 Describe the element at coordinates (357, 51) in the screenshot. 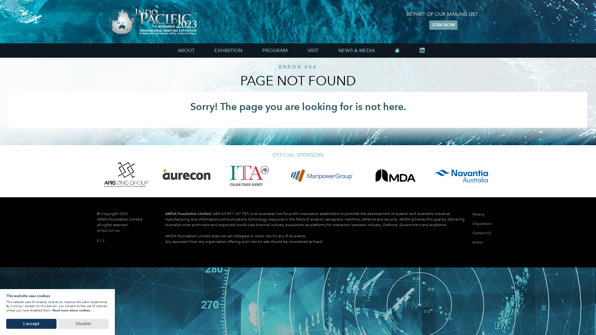

I see `NEWS & MEDIA` at that location.